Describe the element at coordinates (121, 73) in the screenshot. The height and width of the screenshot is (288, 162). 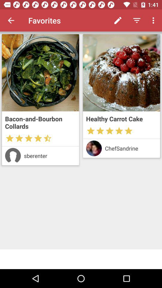
I see `open healthy carrot cake recipe` at that location.